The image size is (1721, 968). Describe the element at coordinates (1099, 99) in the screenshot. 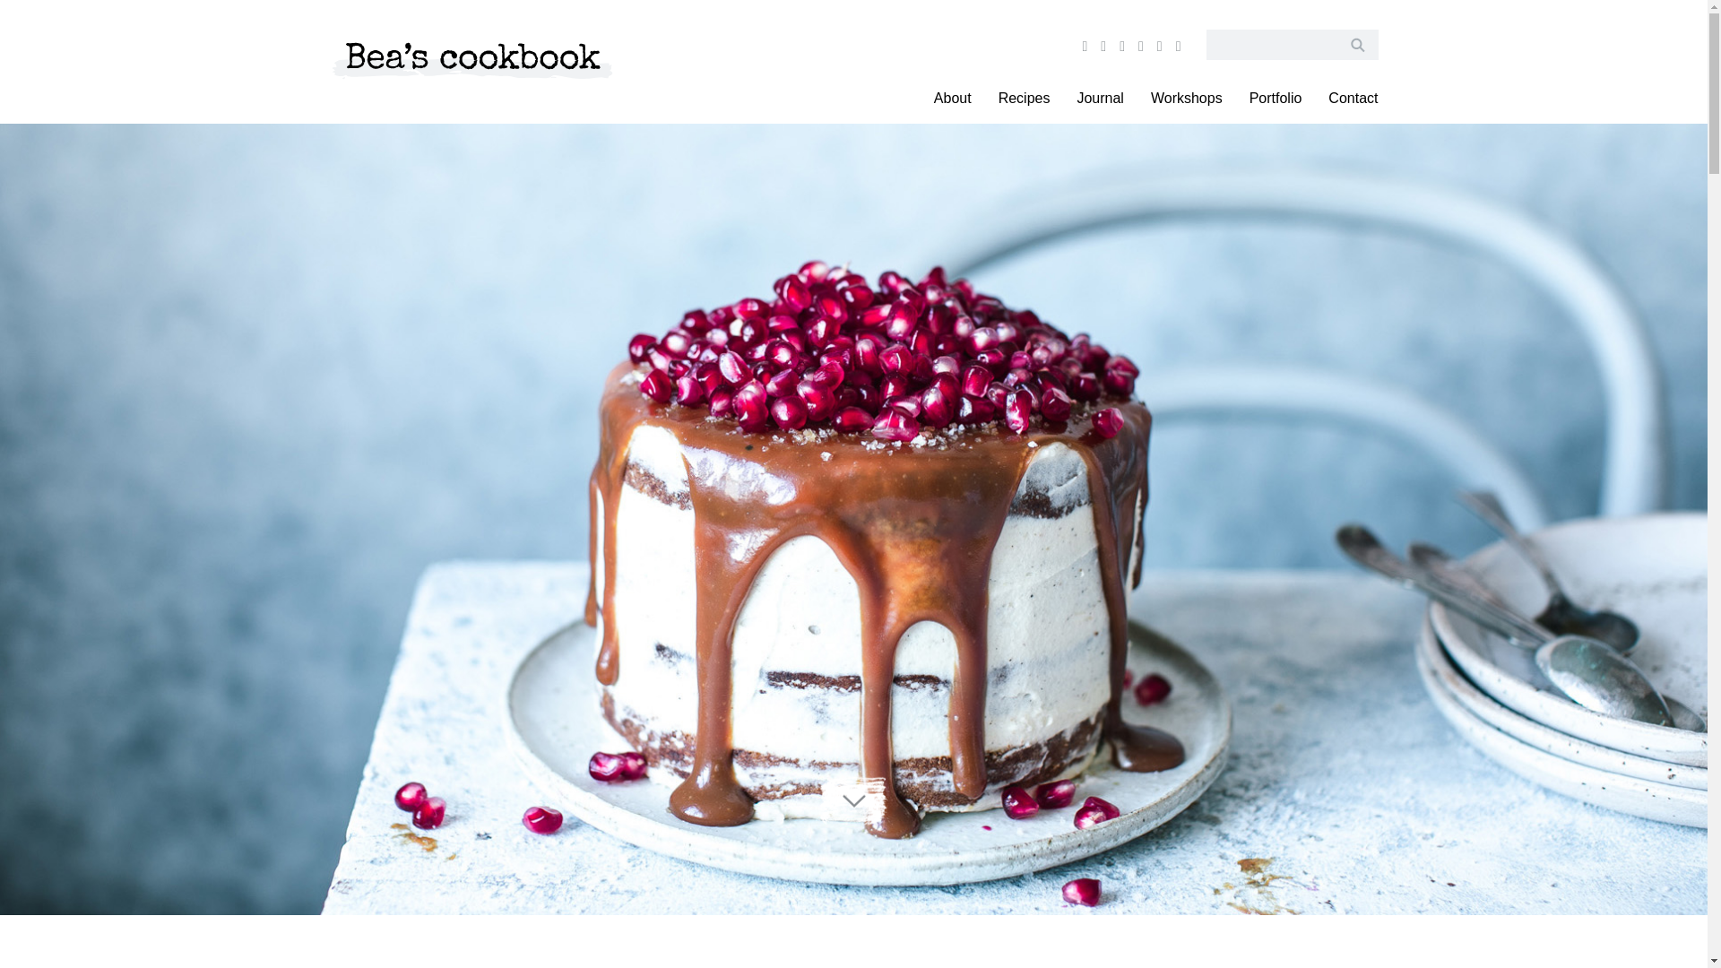

I see `Journal` at that location.